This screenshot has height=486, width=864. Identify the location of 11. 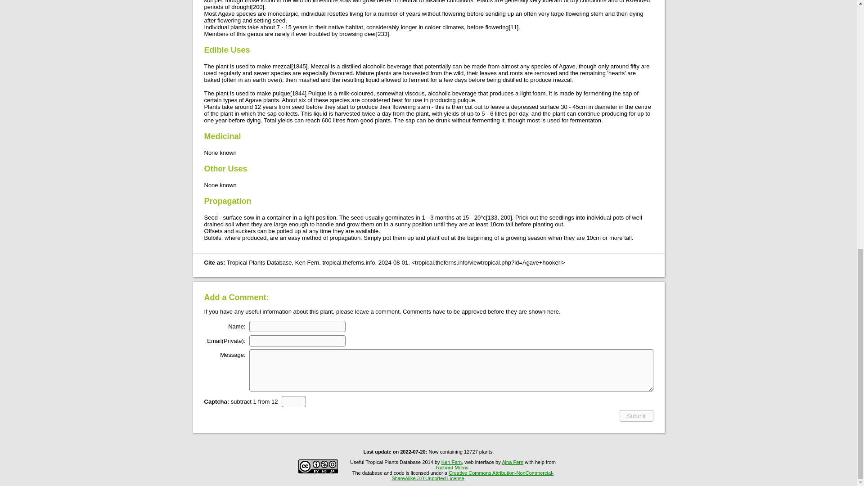
(513, 27).